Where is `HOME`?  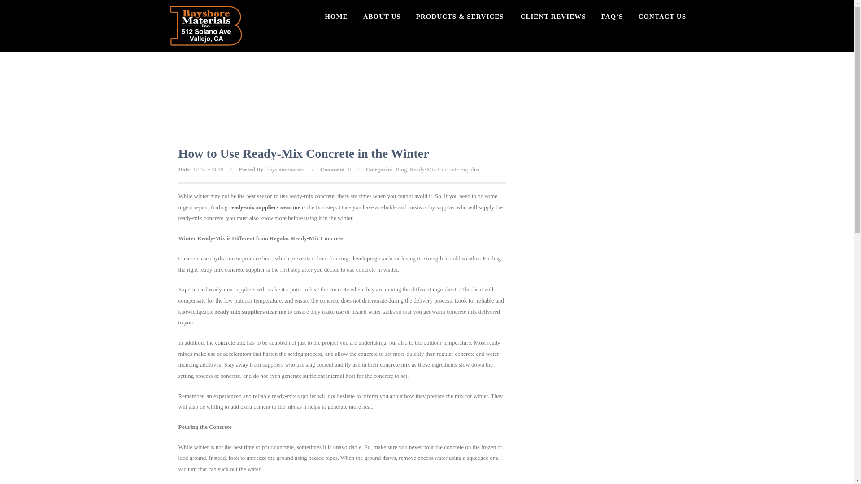
HOME is located at coordinates (340, 23).